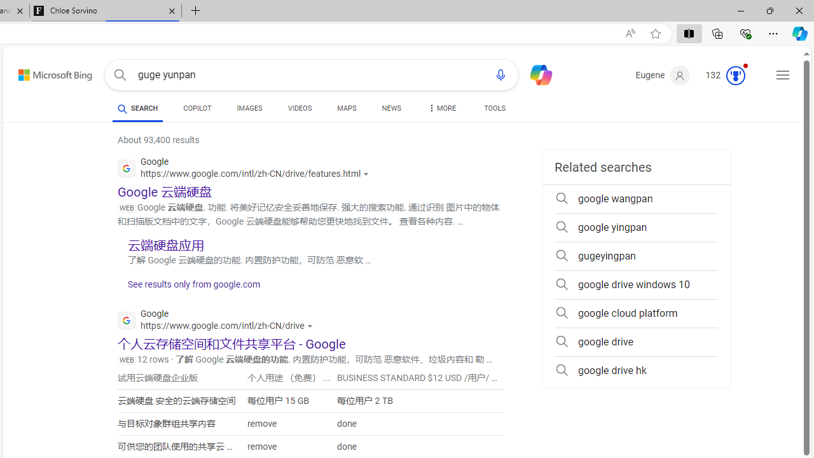 This screenshot has height=458, width=814. What do you see at coordinates (441, 108) in the screenshot?
I see `Dropdown Menu` at bounding box center [441, 108].